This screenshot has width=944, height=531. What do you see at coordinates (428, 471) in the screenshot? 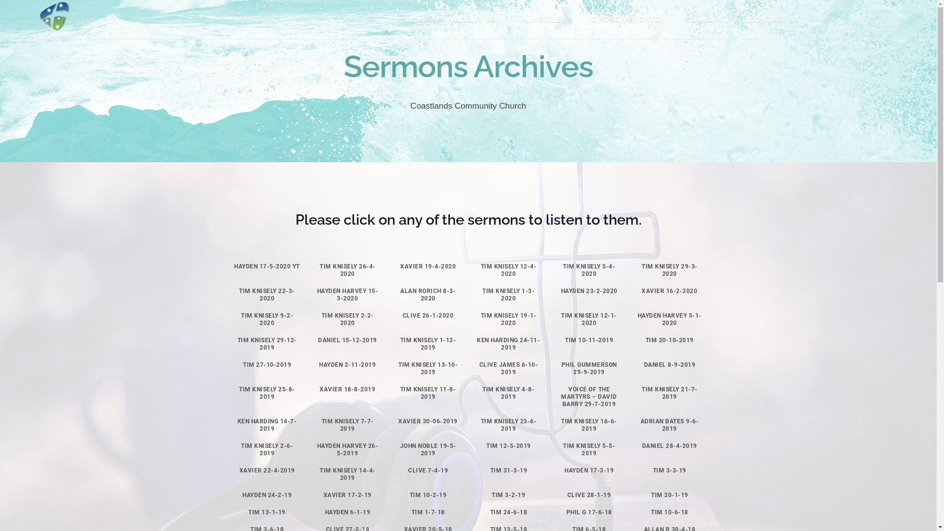
I see `CLIVE 7-4-19` at bounding box center [428, 471].